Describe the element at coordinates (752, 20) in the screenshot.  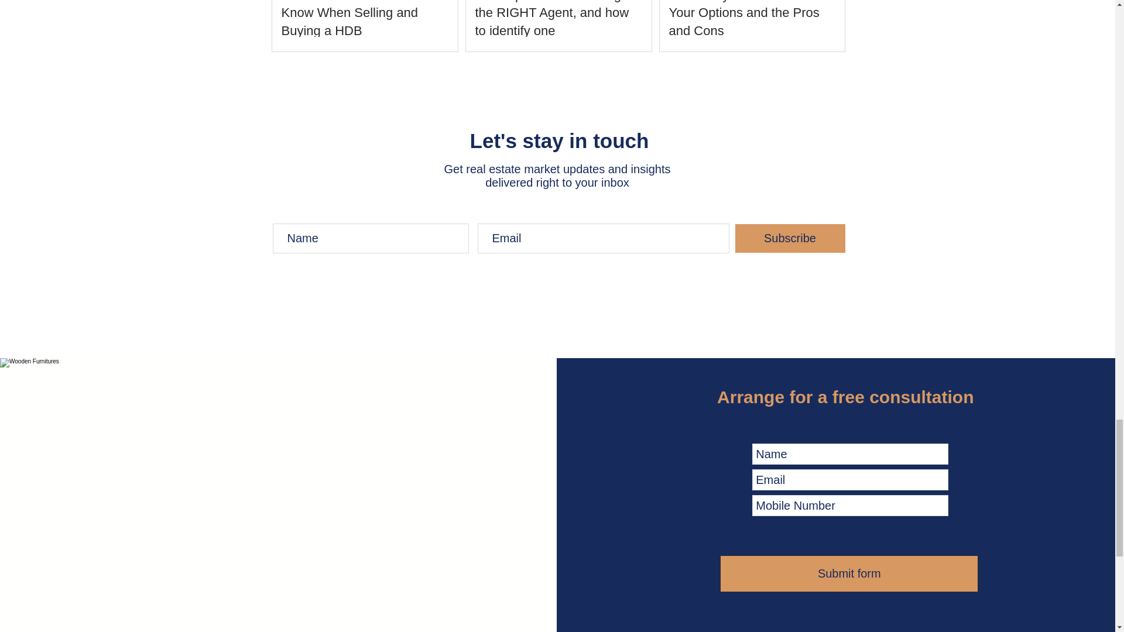
I see `Life after your HDB BTO : Your Options and the Pros and Cons` at that location.